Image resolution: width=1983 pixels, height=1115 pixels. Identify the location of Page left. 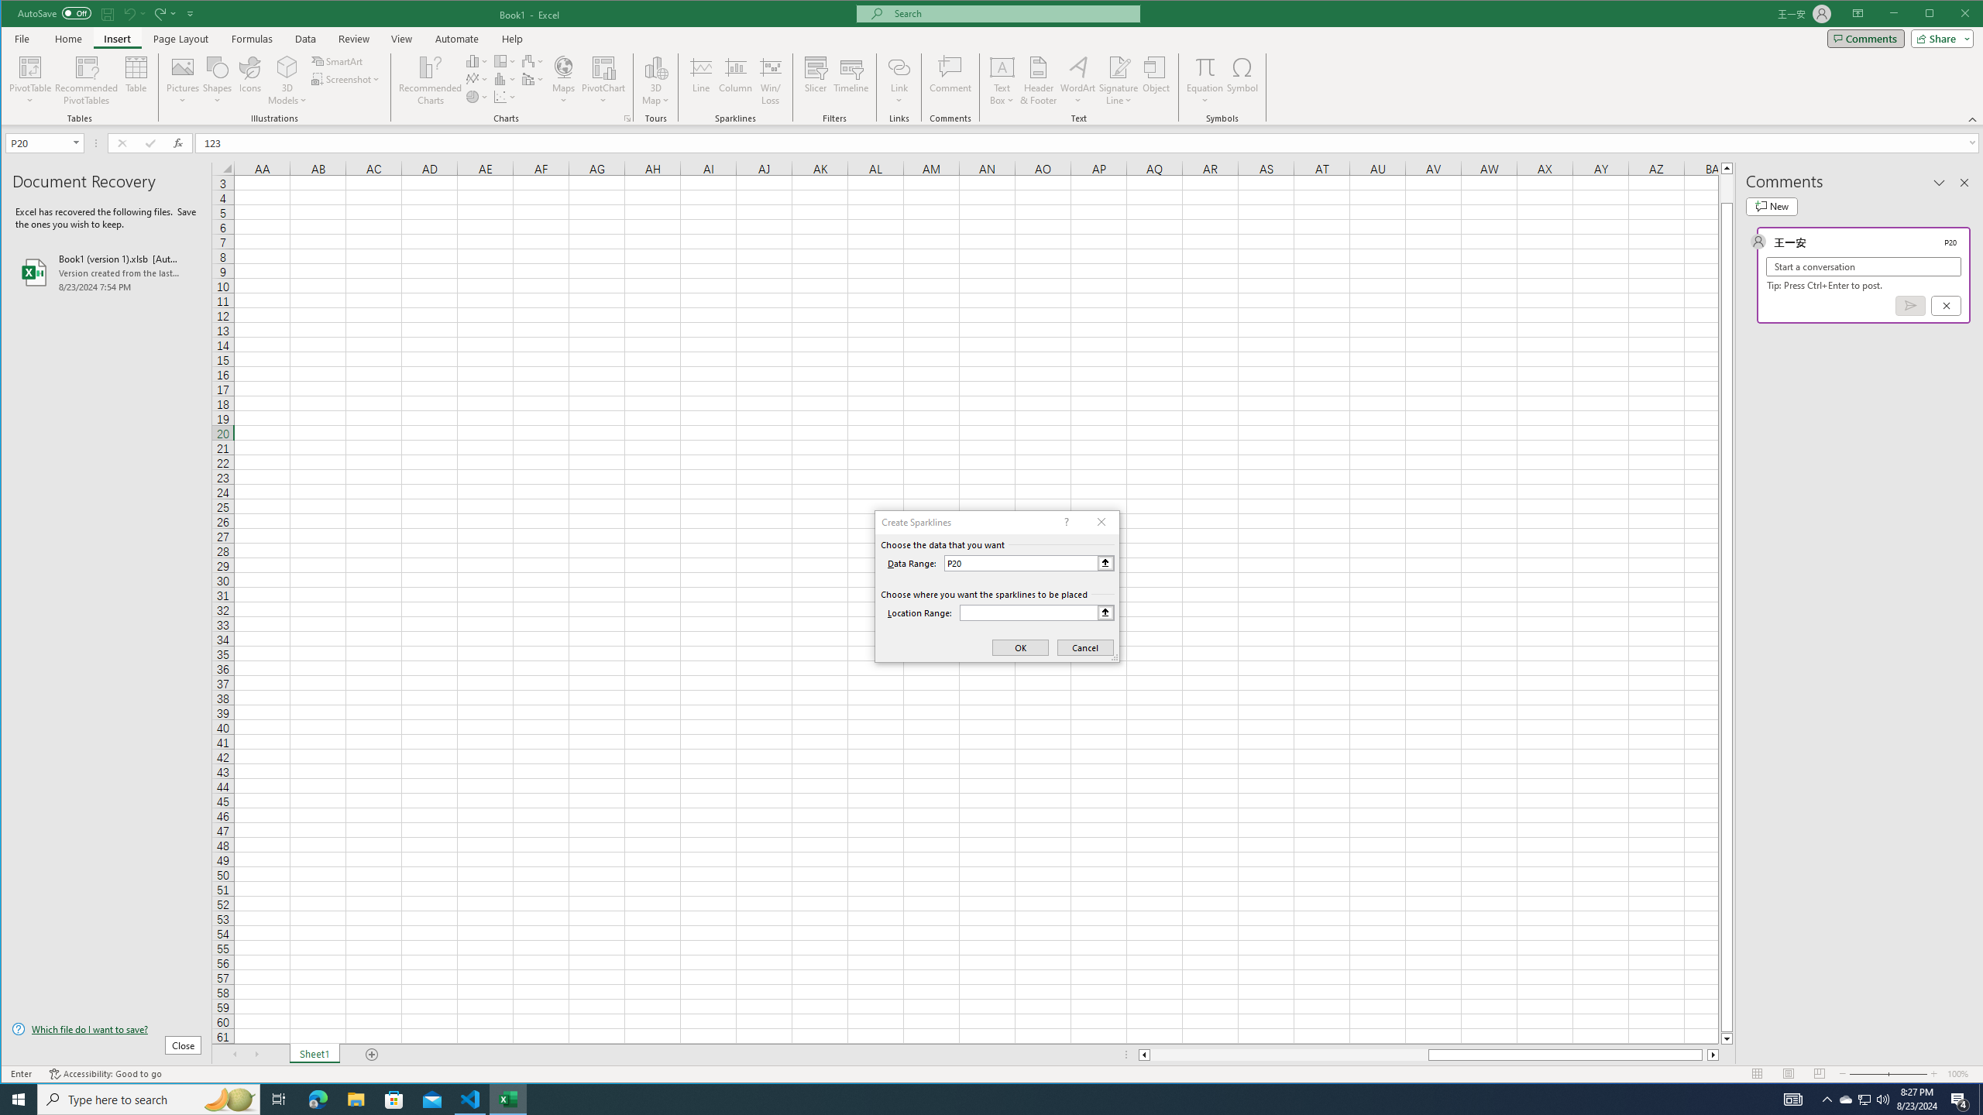
(1289, 1055).